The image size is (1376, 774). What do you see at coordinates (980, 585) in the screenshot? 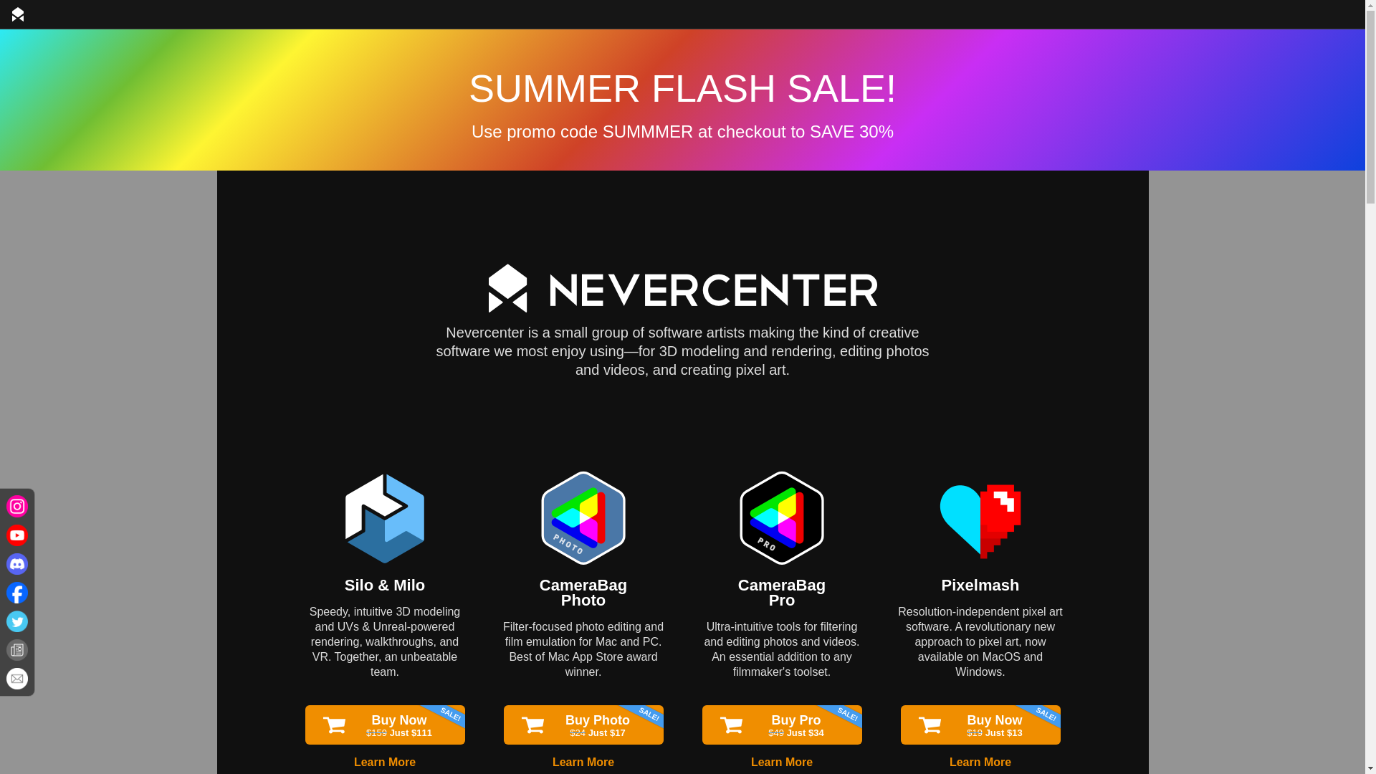
I see `Pixelmash` at bounding box center [980, 585].